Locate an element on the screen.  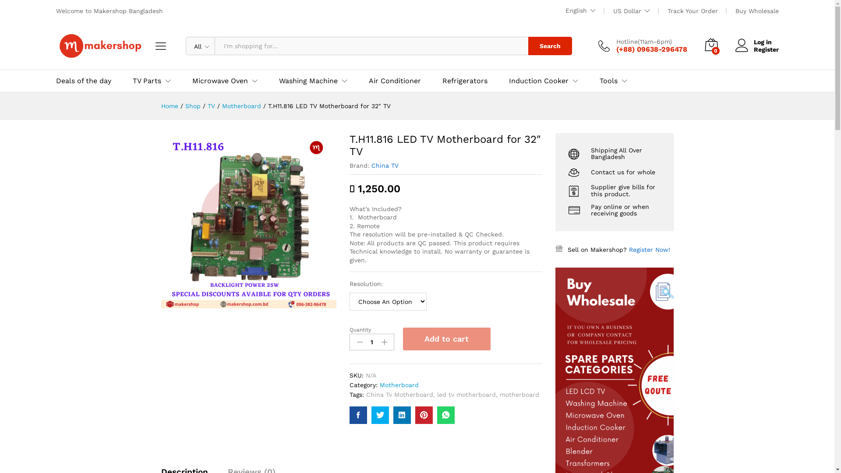
T.H11.816+LED+TV+Motherboard+for+32%26%238243%3B+TV is located at coordinates (402, 415).